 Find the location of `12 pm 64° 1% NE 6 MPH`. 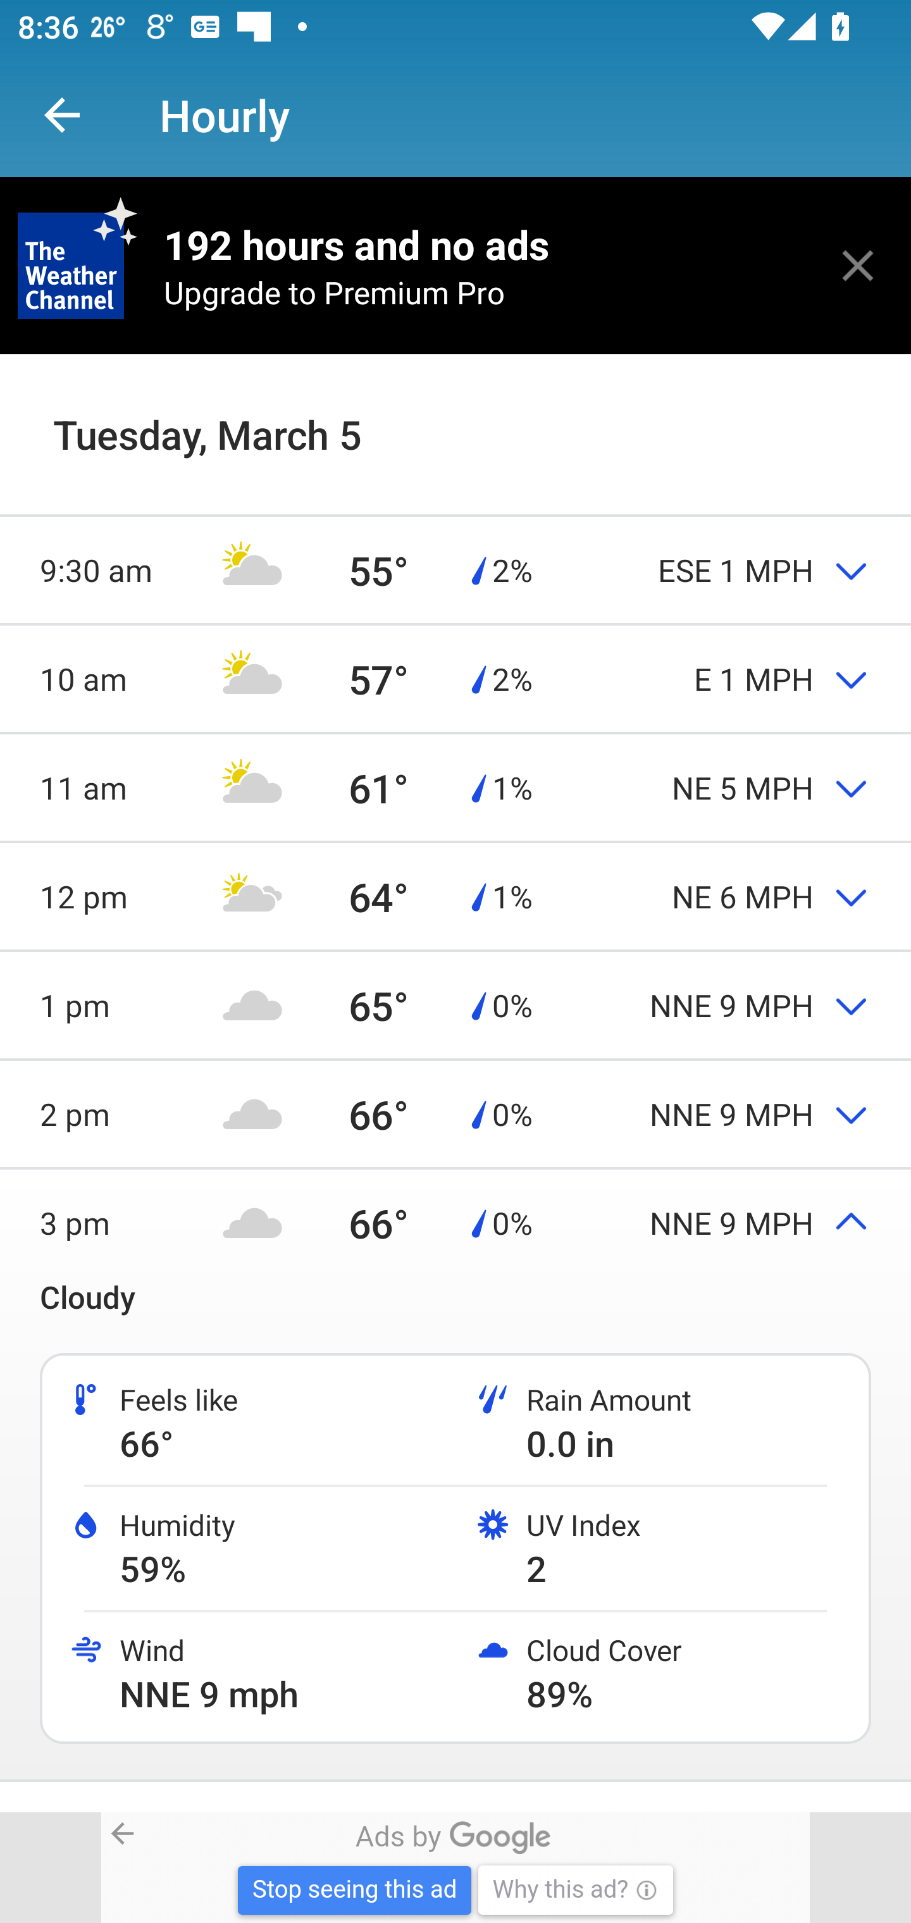

12 pm 64° 1% NE 6 MPH is located at coordinates (455, 896).